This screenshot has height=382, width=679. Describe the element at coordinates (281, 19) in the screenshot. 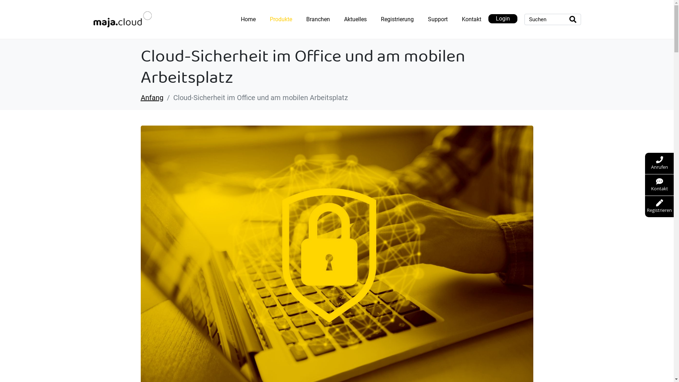

I see `Produkte` at that location.